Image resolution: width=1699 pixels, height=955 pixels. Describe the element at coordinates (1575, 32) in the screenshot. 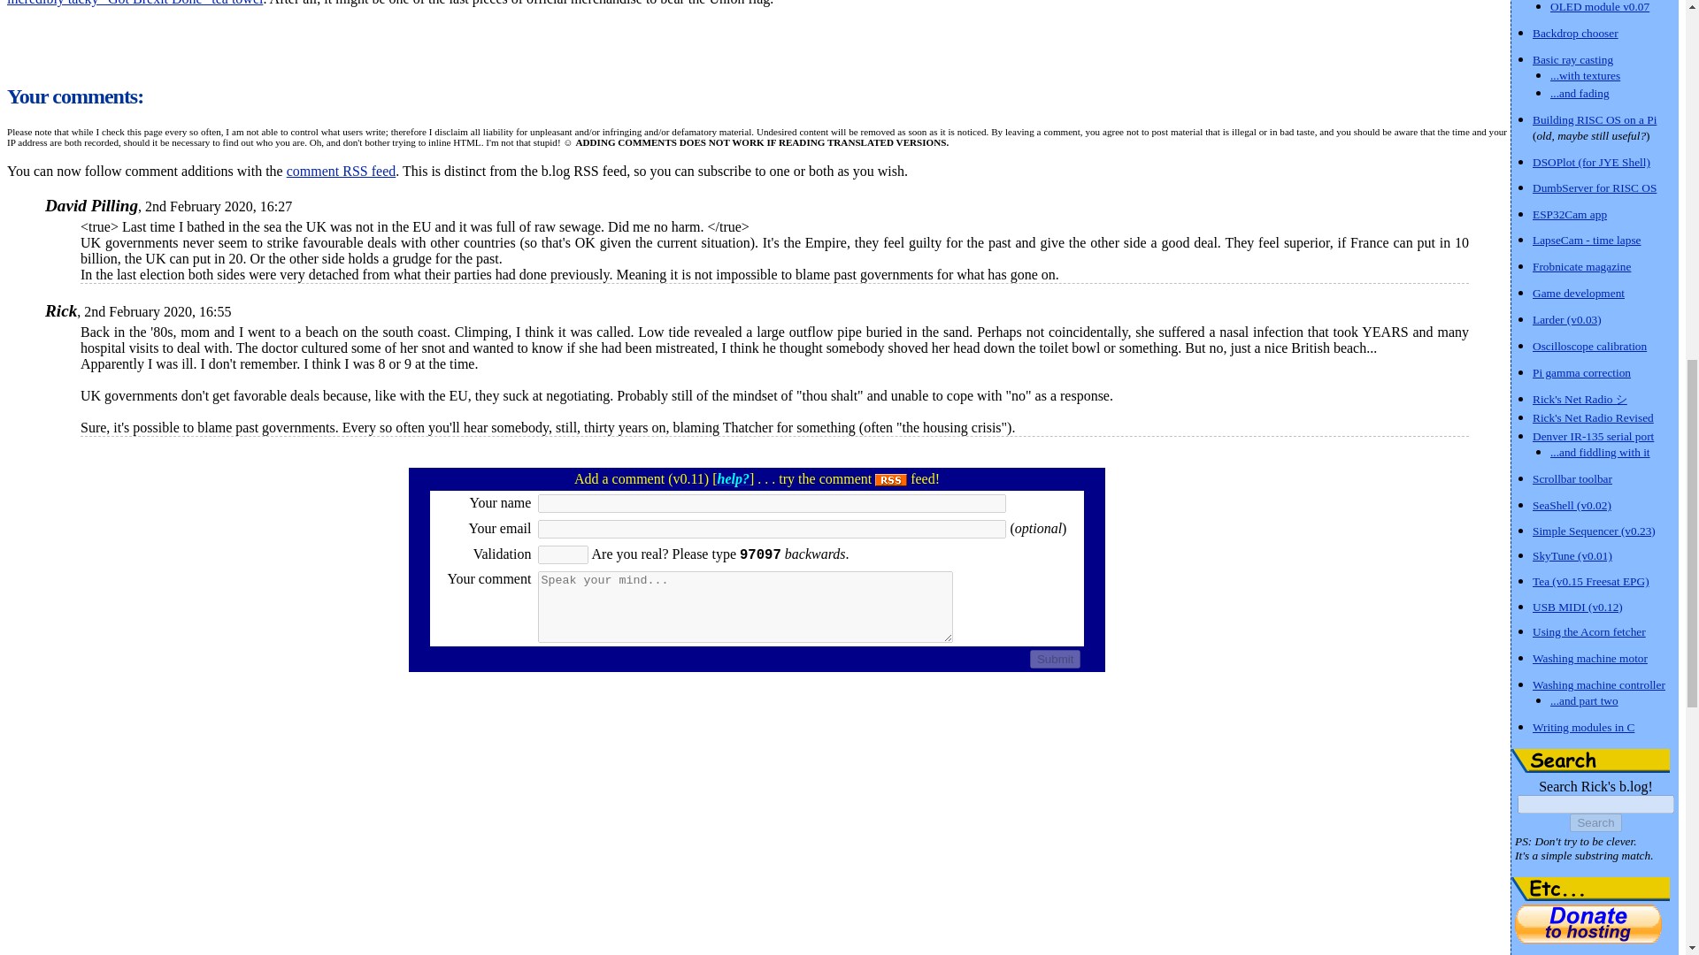

I see `Backdrop chooser` at that location.